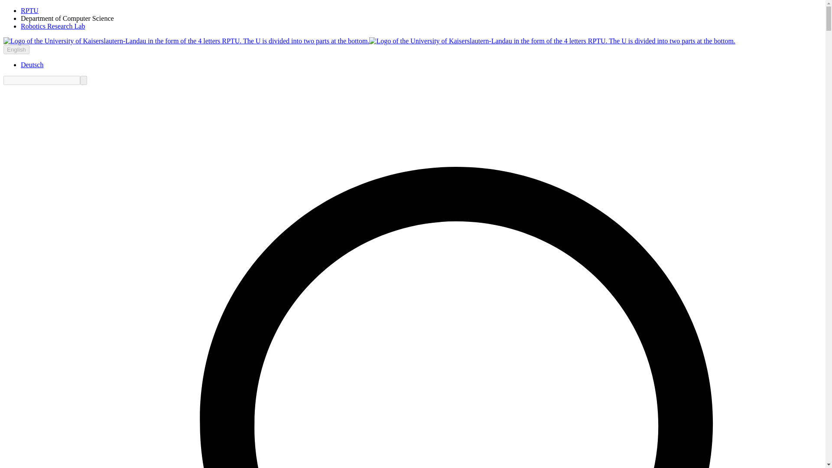 The width and height of the screenshot is (832, 468). Describe the element at coordinates (53, 26) in the screenshot. I see `Robotics Research Lab` at that location.